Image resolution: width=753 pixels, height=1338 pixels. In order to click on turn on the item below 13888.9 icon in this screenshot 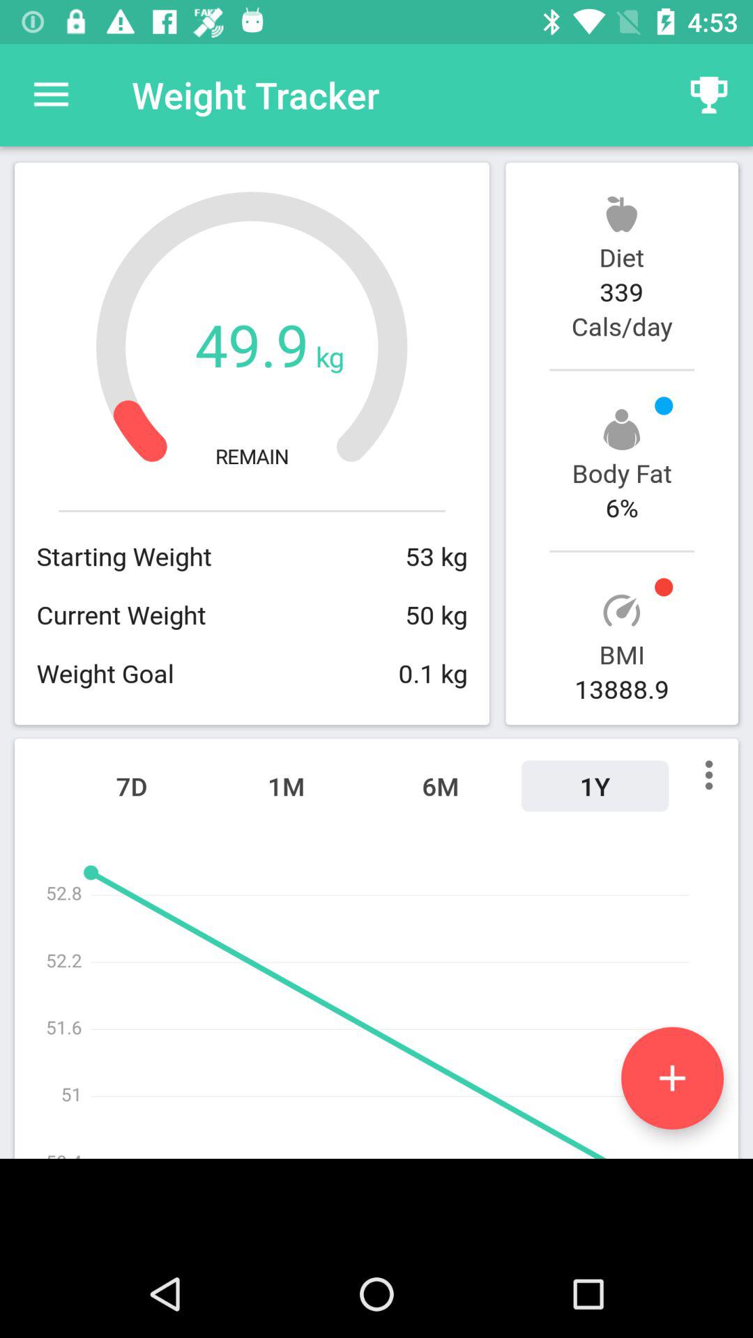, I will do `click(595, 786)`.